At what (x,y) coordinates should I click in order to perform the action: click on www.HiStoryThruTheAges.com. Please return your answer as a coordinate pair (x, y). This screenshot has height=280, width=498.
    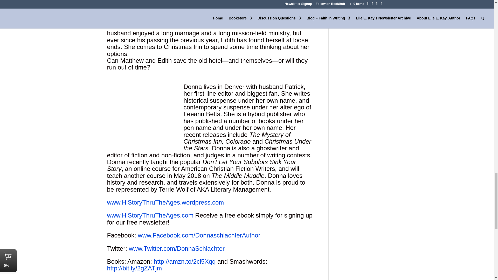
    Looking at the image, I should click on (150, 215).